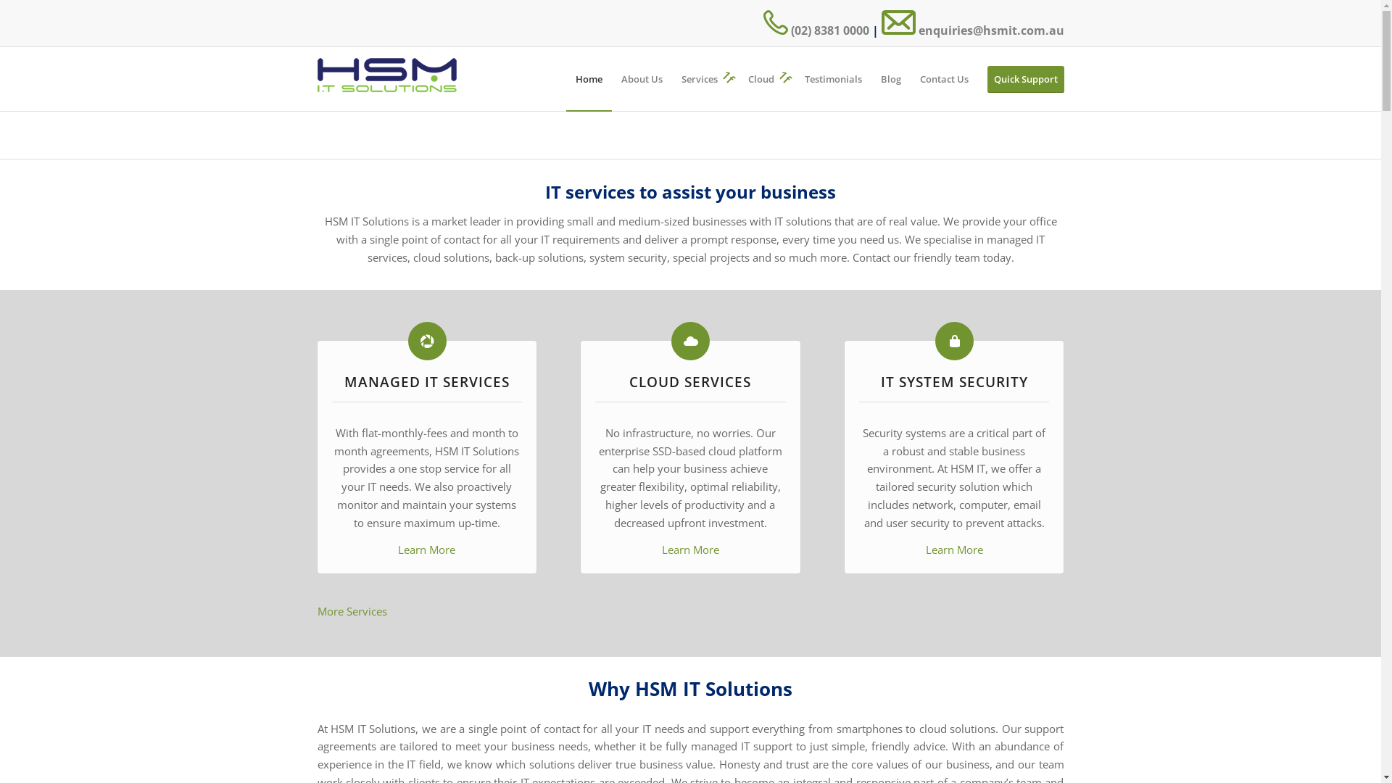 The width and height of the screenshot is (1392, 783). I want to click on IT system security, so click(954, 341).